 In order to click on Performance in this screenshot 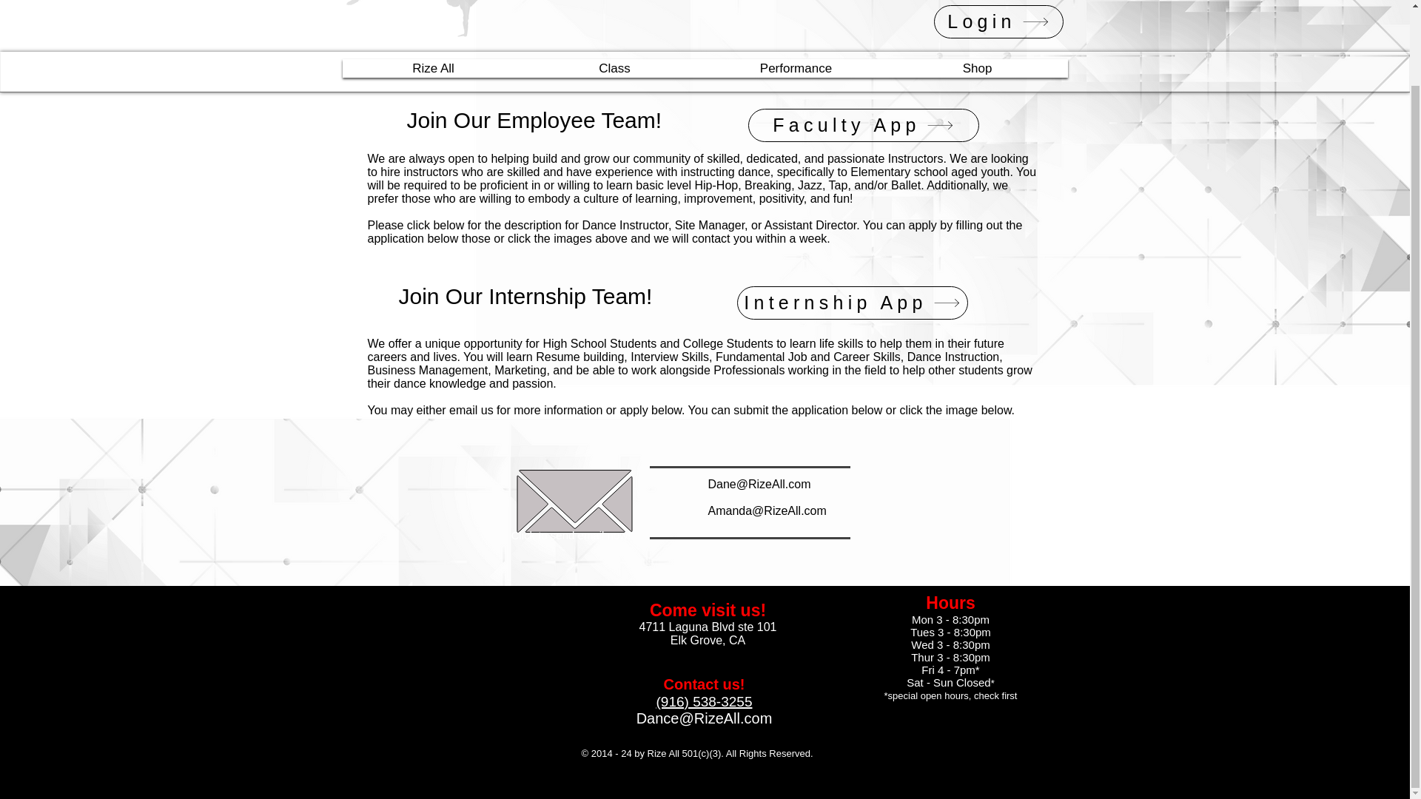, I will do `click(796, 68)`.